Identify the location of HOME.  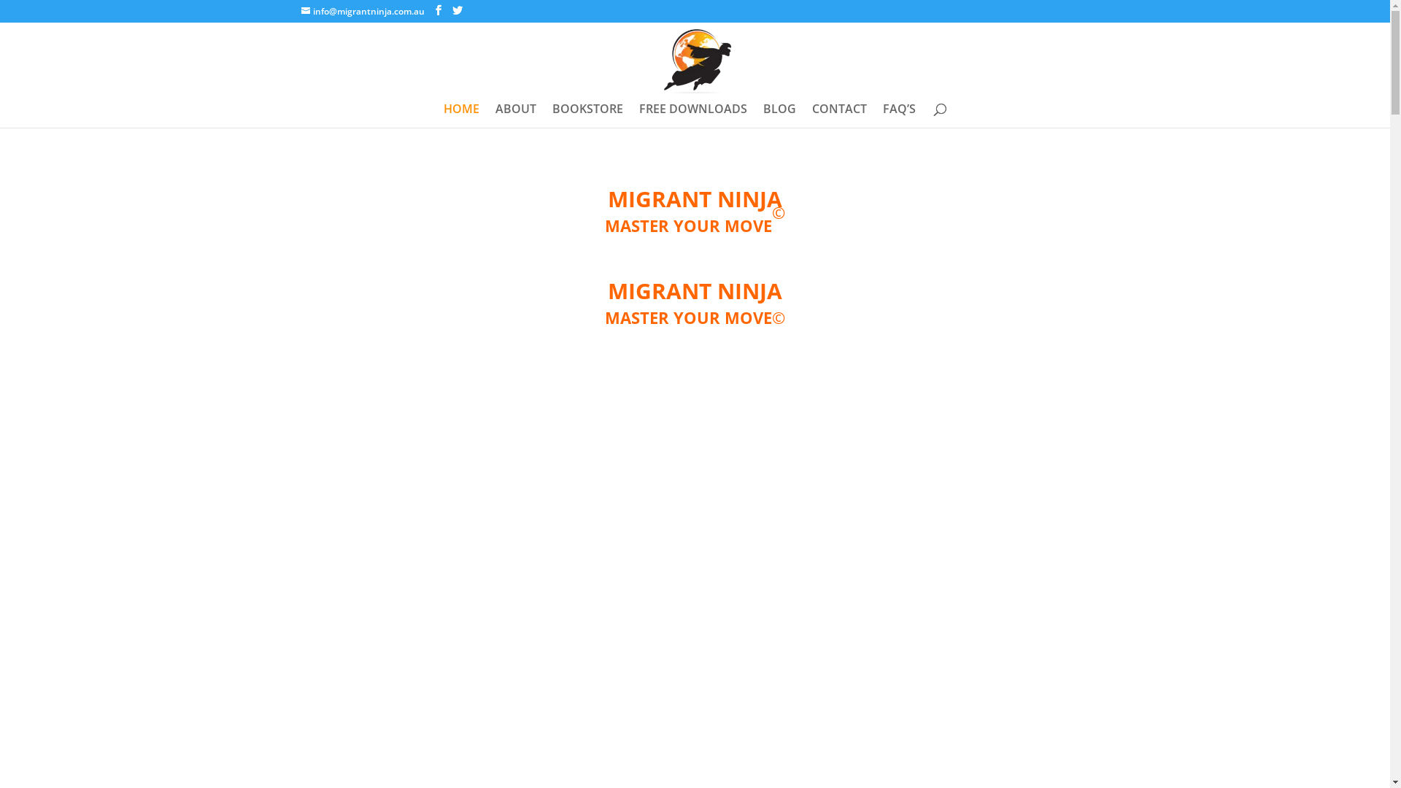
(461, 115).